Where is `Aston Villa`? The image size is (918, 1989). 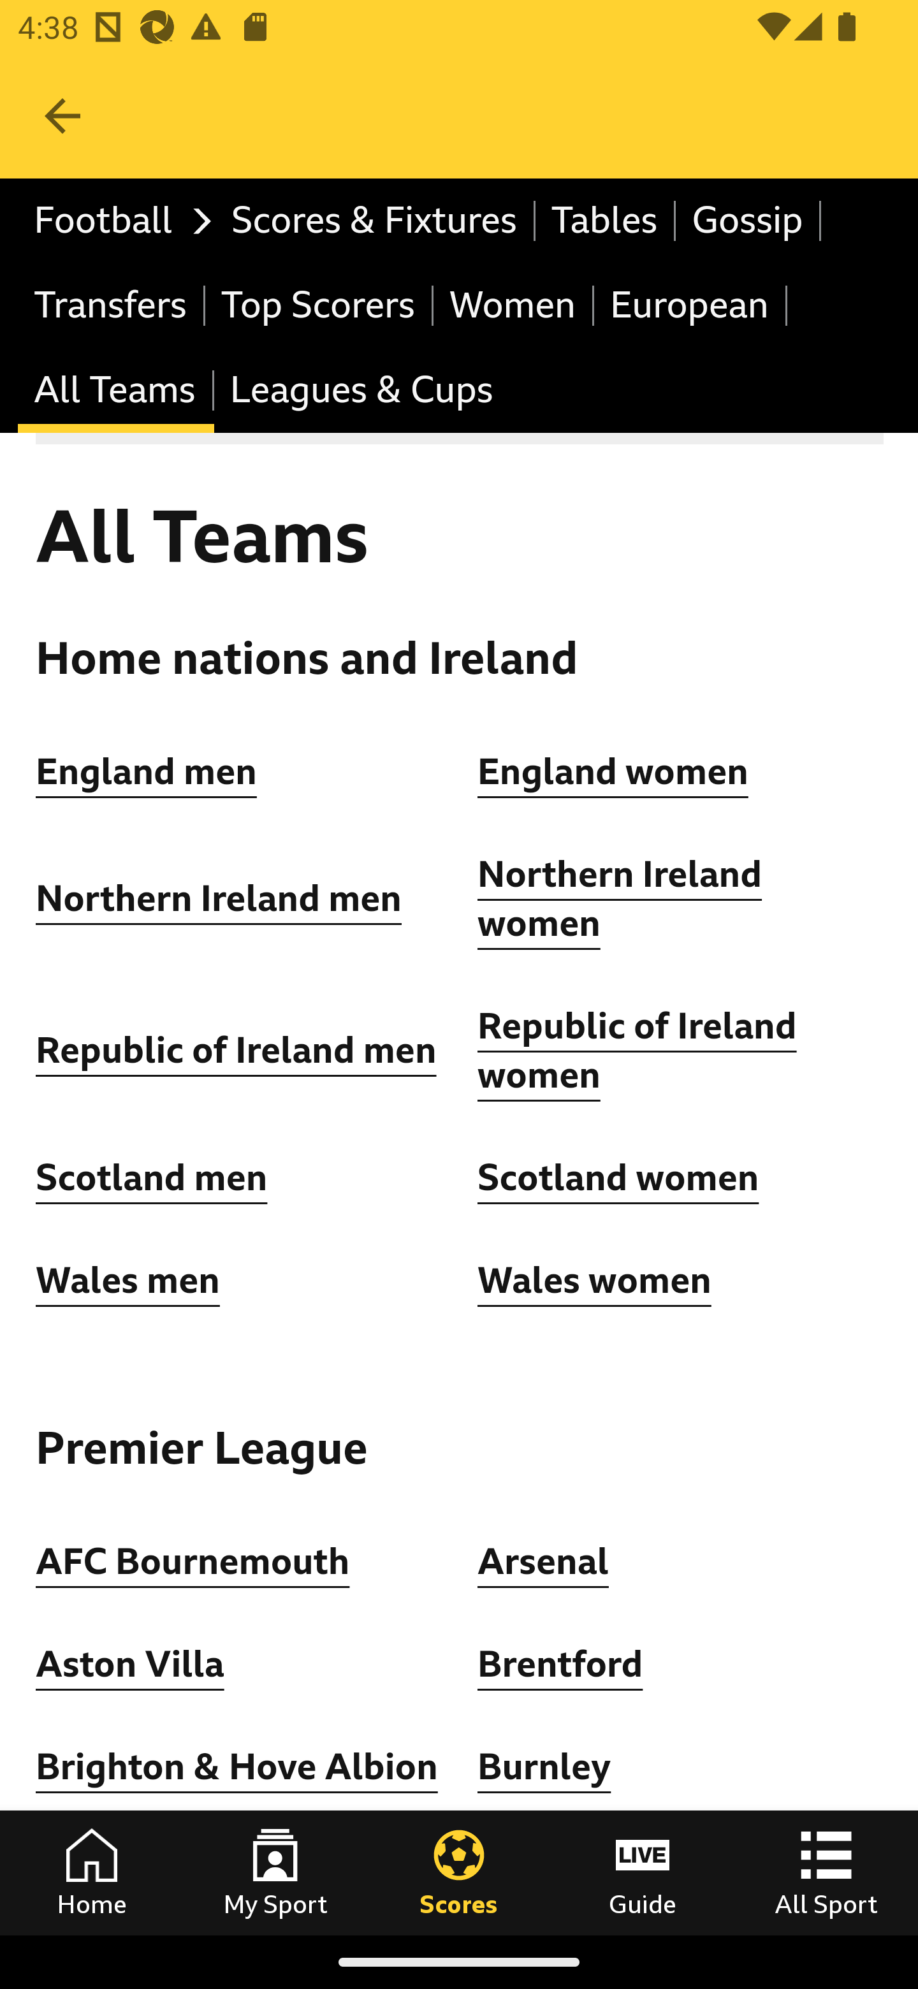 Aston Villa is located at coordinates (130, 1665).